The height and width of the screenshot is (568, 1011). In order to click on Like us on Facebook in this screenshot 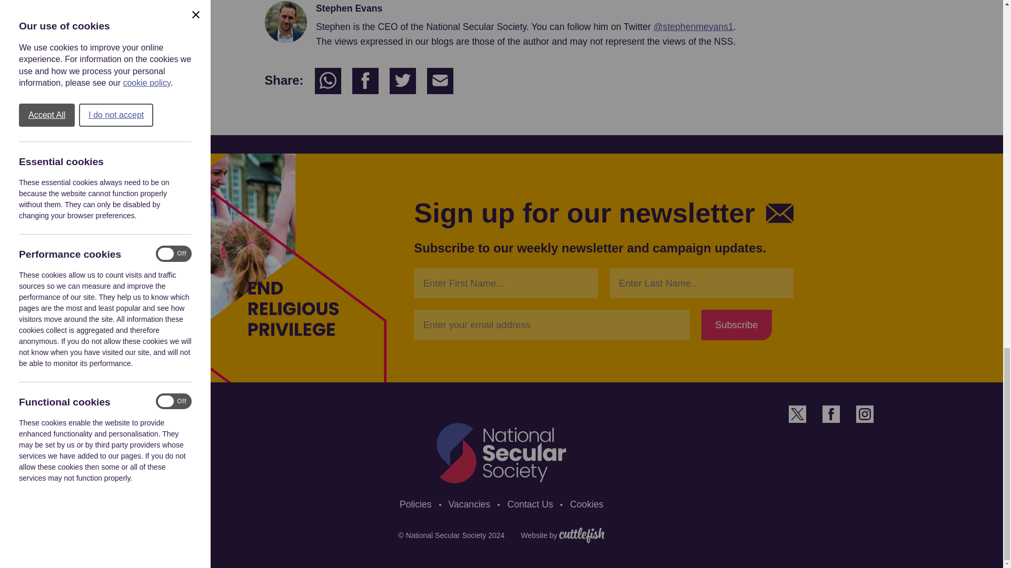, I will do `click(831, 414)`.